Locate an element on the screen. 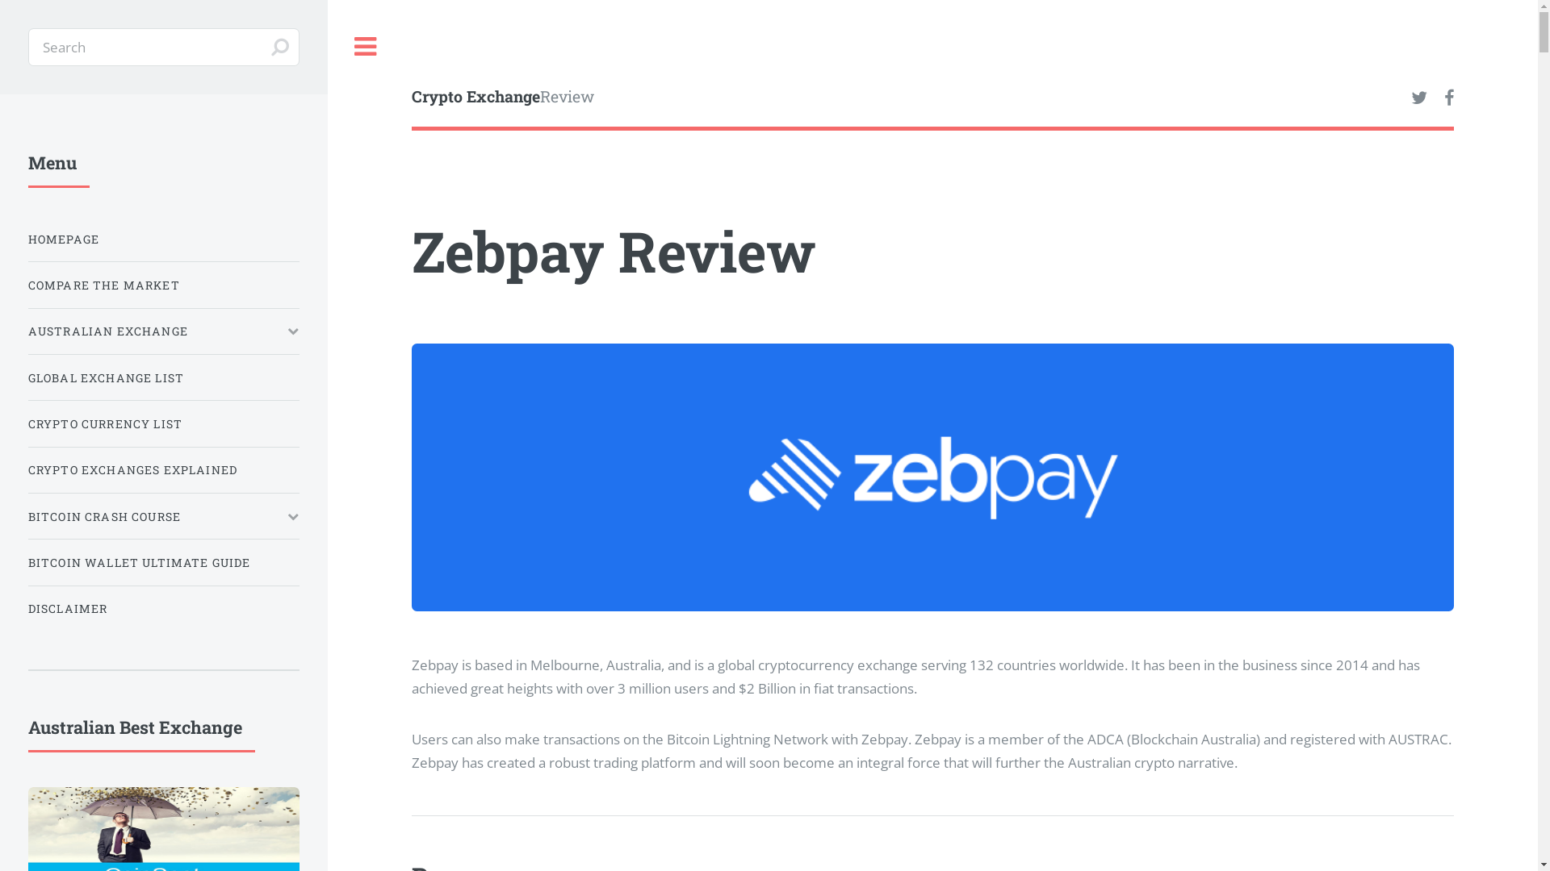 The width and height of the screenshot is (1550, 871). COMPARE THE MARKET is located at coordinates (164, 285).